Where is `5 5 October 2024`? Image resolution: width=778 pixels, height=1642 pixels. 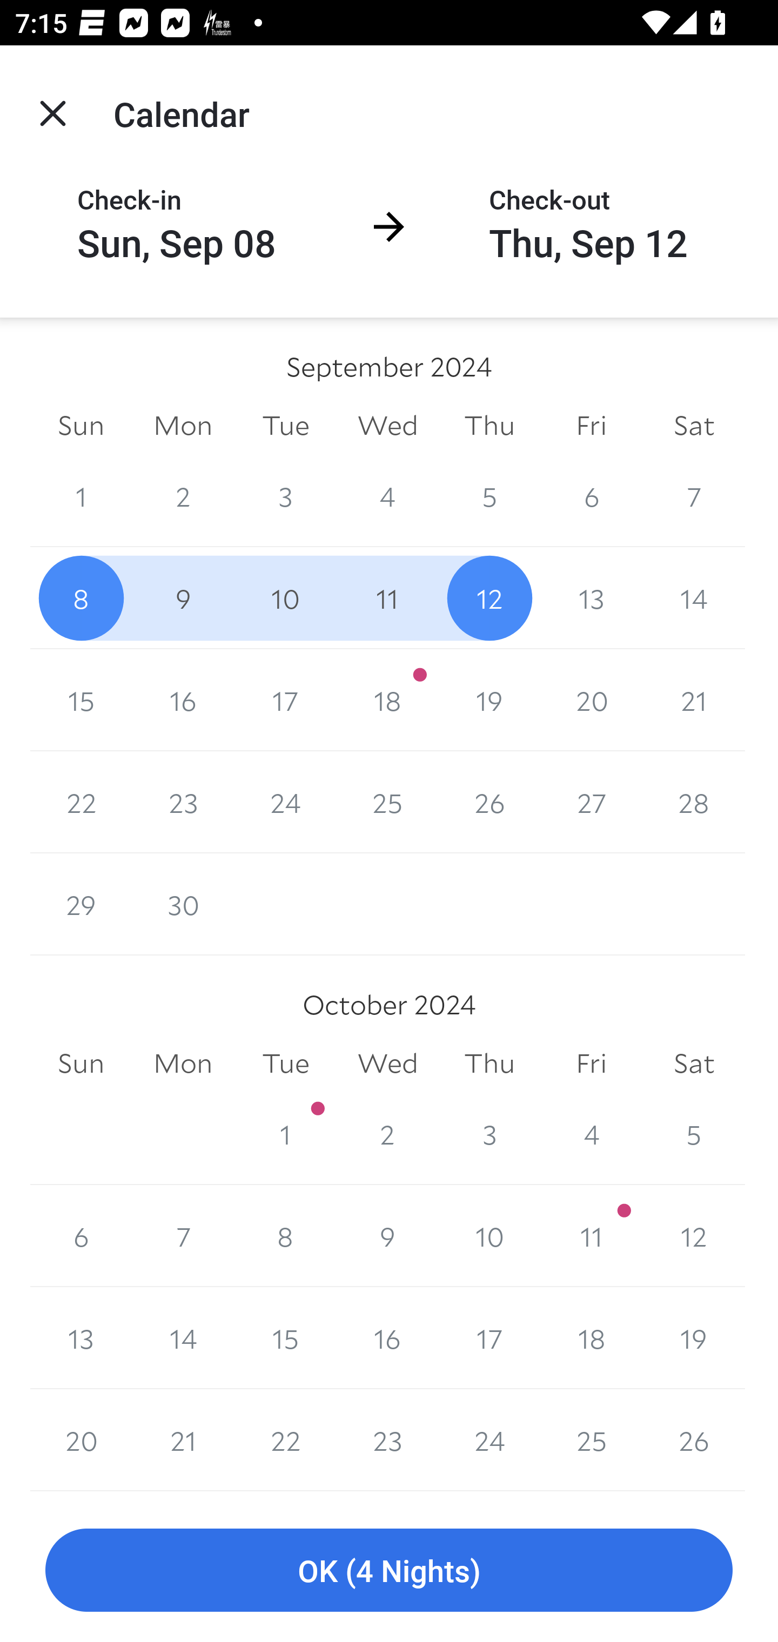 5 5 October 2024 is located at coordinates (694, 1134).